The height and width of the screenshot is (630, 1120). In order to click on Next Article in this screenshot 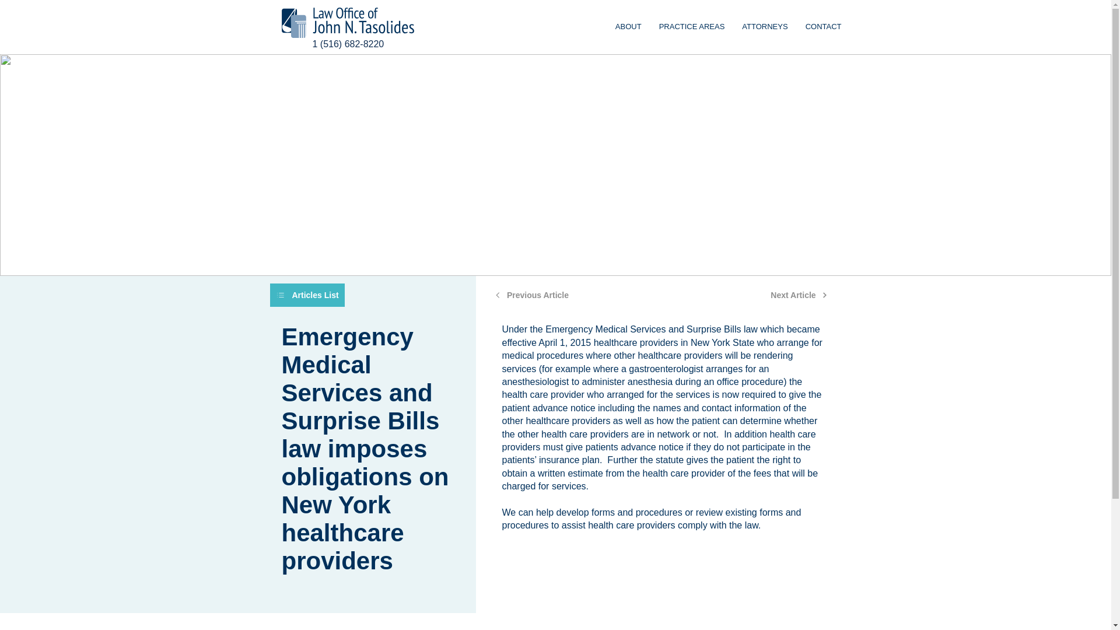, I will do `click(692, 27)`.